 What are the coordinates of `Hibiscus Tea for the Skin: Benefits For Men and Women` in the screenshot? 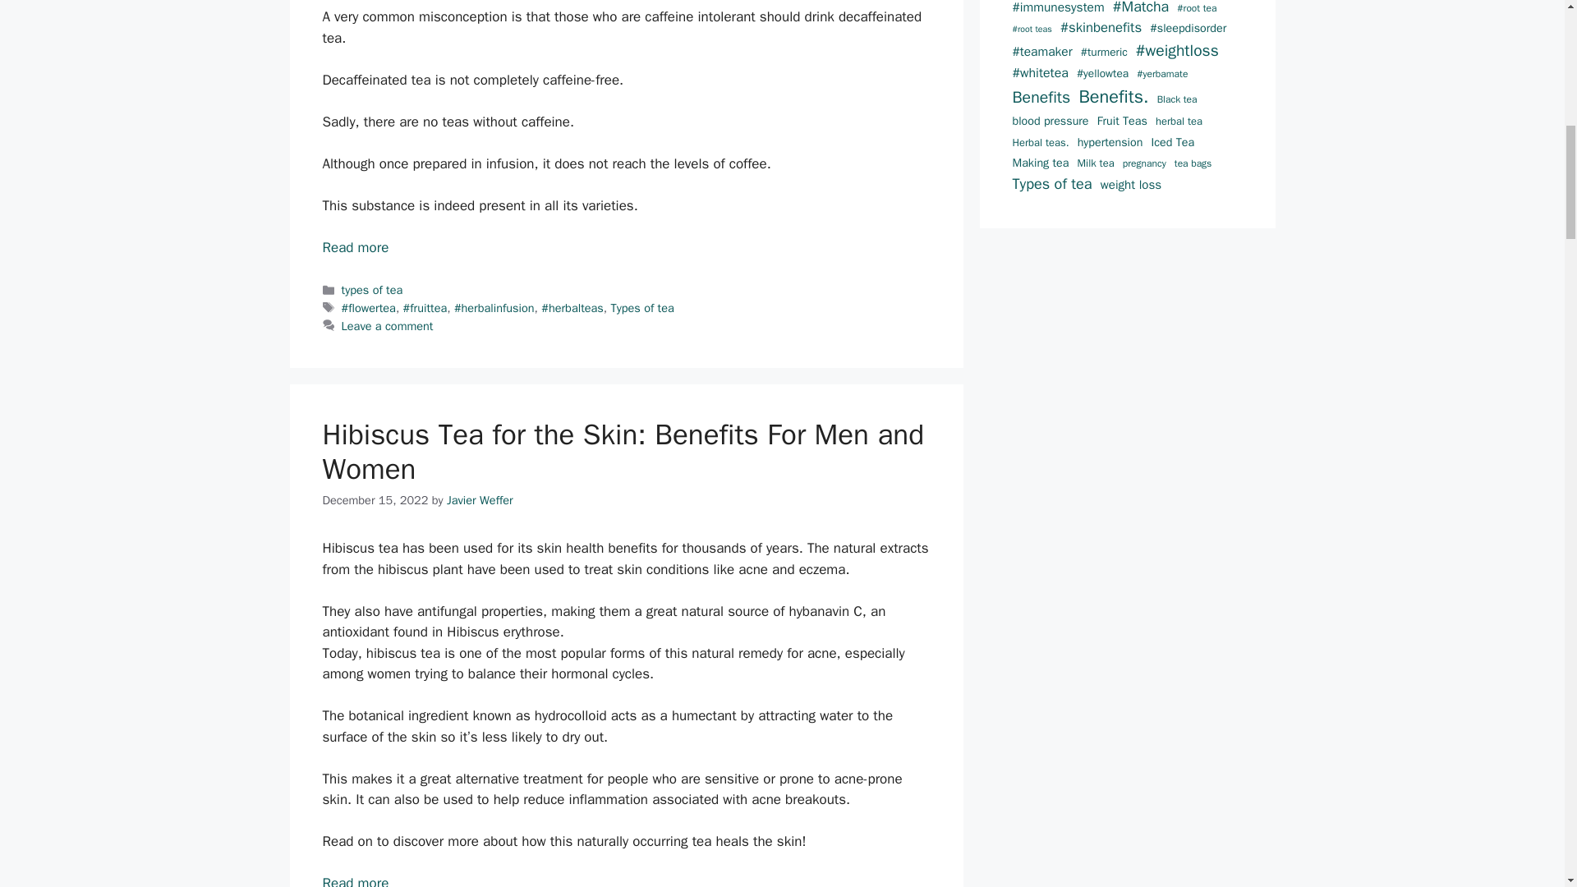 It's located at (623, 451).